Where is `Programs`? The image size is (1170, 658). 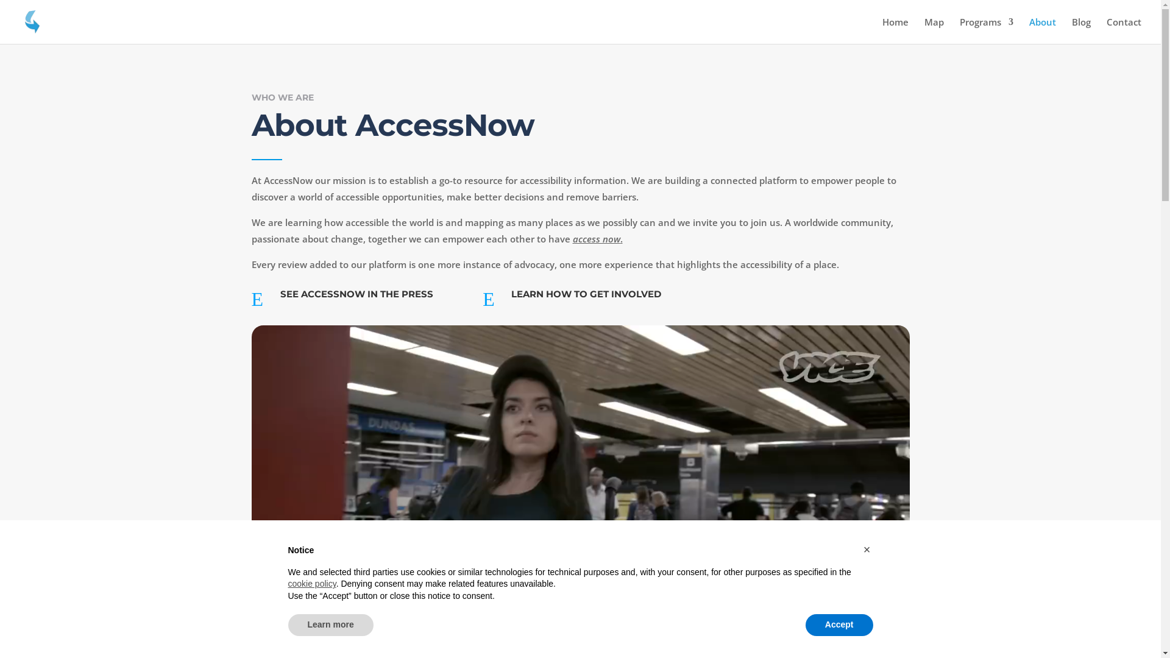
Programs is located at coordinates (987, 30).